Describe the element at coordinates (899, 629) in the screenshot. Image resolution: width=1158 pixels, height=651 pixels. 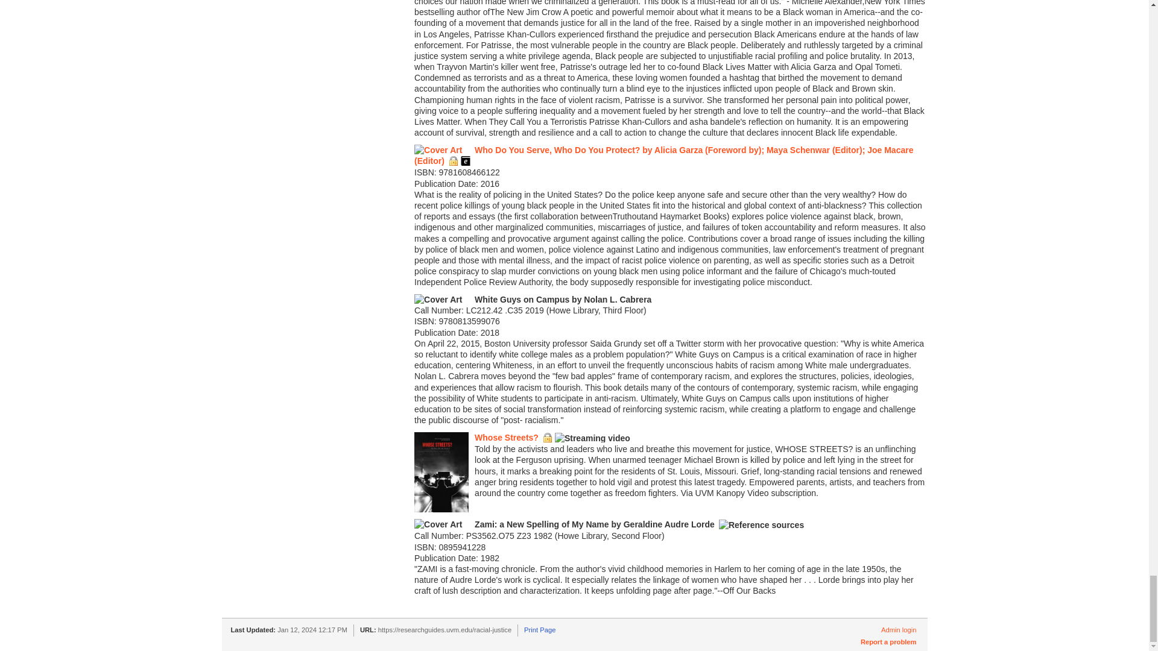
I see `Admin login` at that location.